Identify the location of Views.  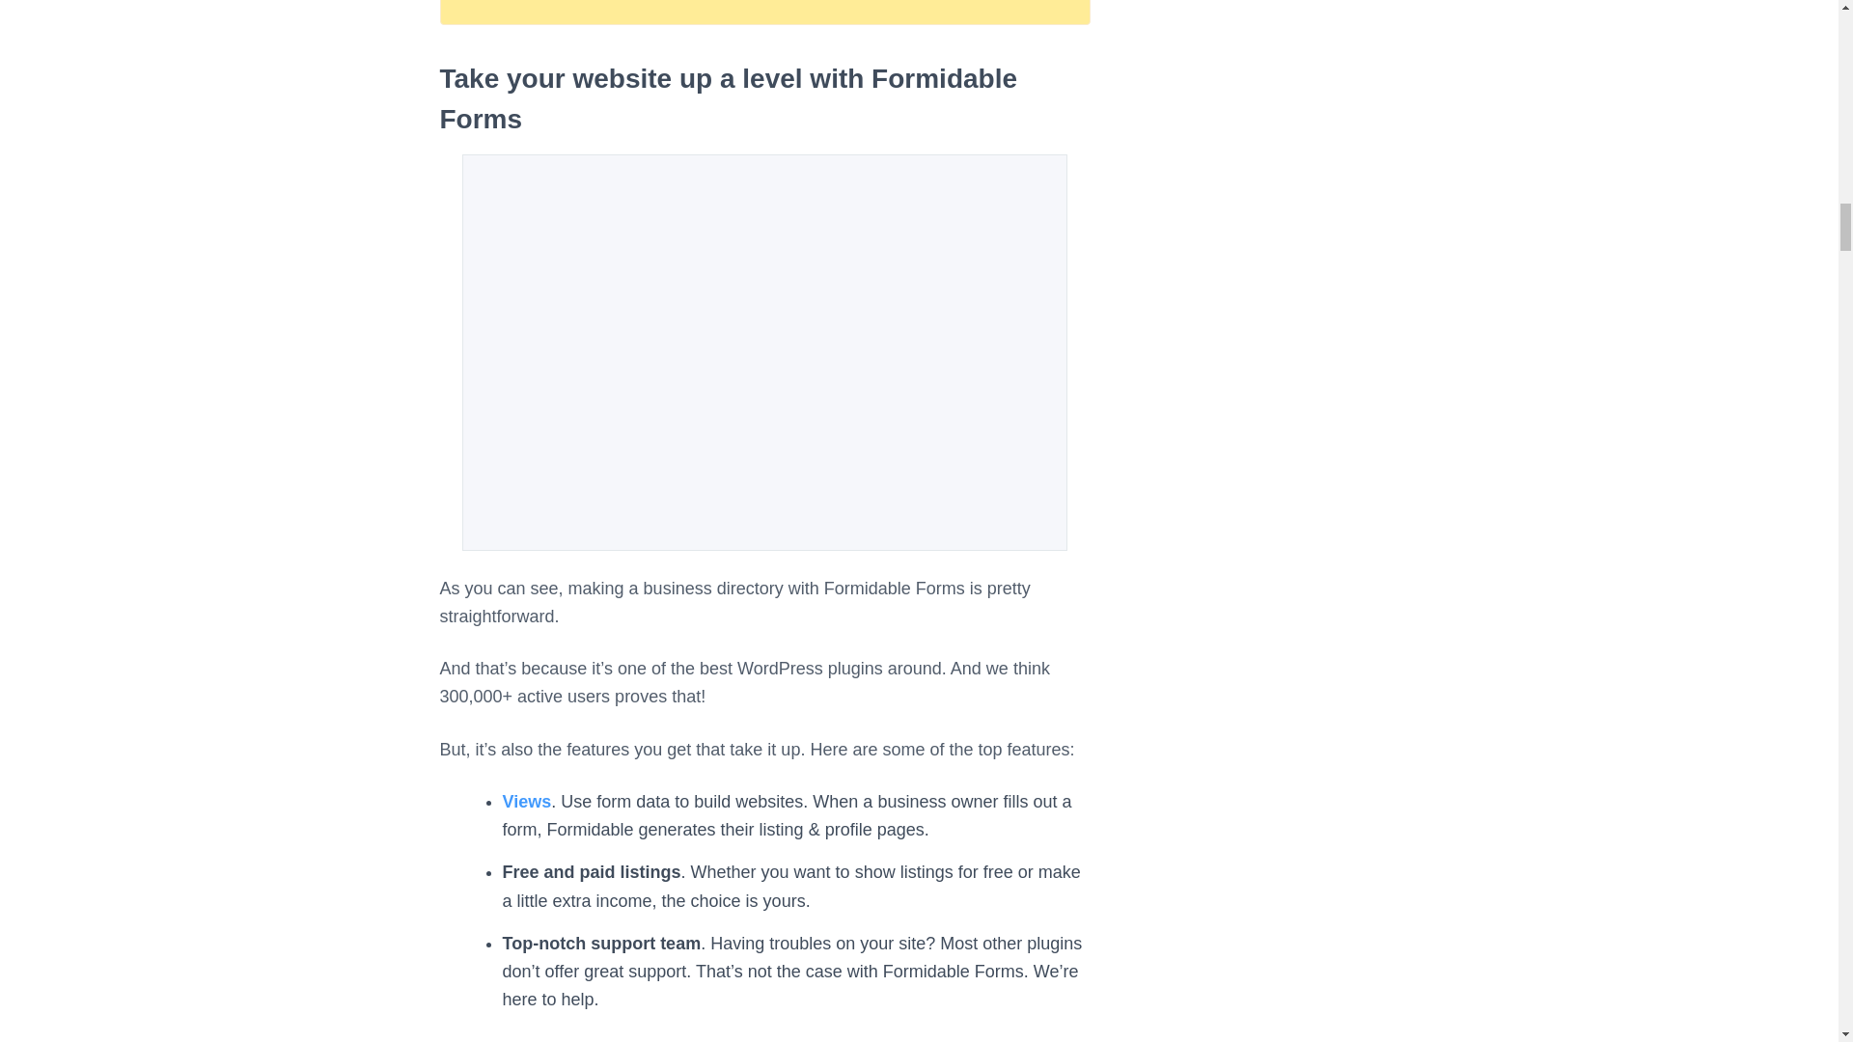
(526, 801).